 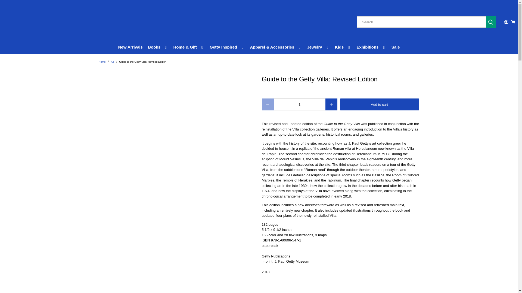 I want to click on Getty Museum Store, so click(x=102, y=62).